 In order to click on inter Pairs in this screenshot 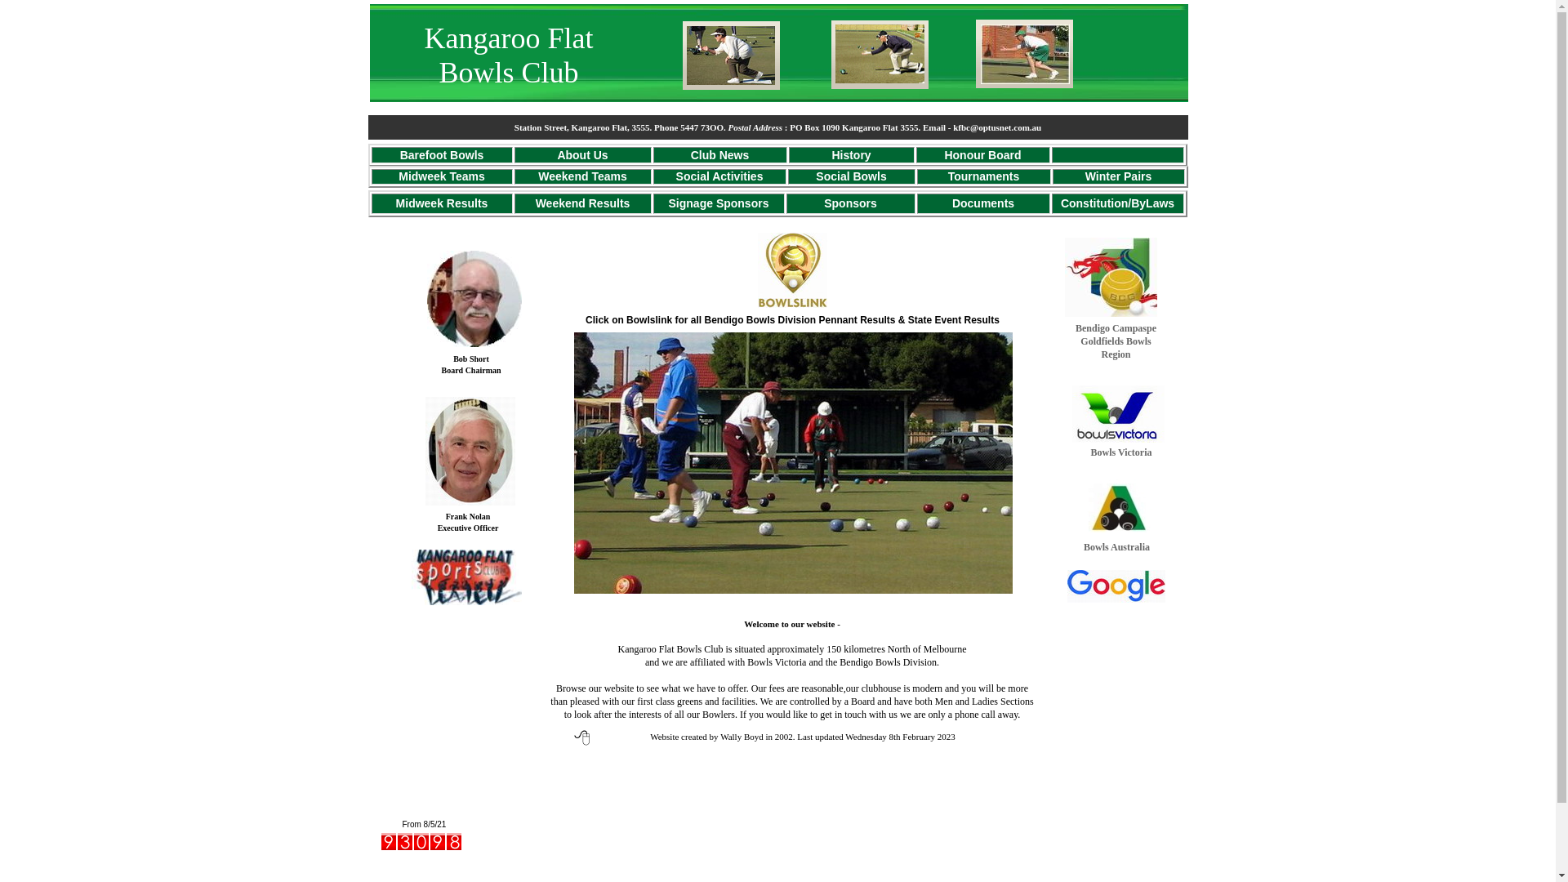, I will do `click(1124, 176)`.